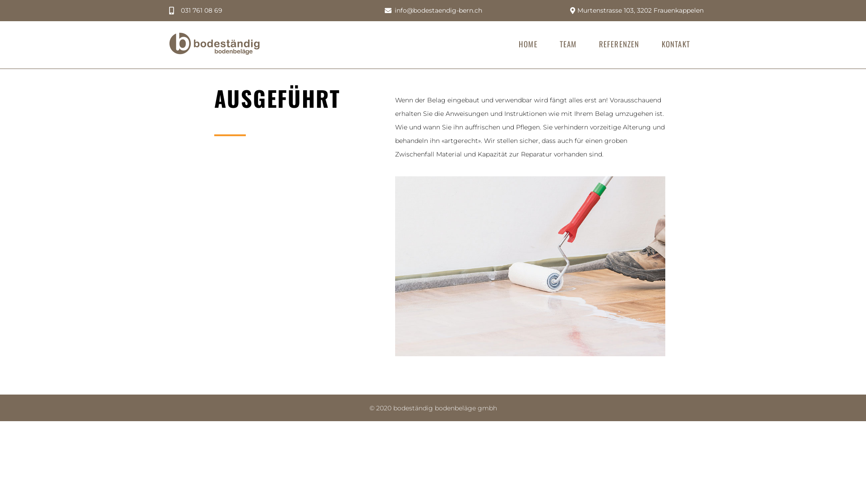 Image resolution: width=866 pixels, height=487 pixels. Describe the element at coordinates (528, 44) in the screenshot. I see `HOME` at that location.